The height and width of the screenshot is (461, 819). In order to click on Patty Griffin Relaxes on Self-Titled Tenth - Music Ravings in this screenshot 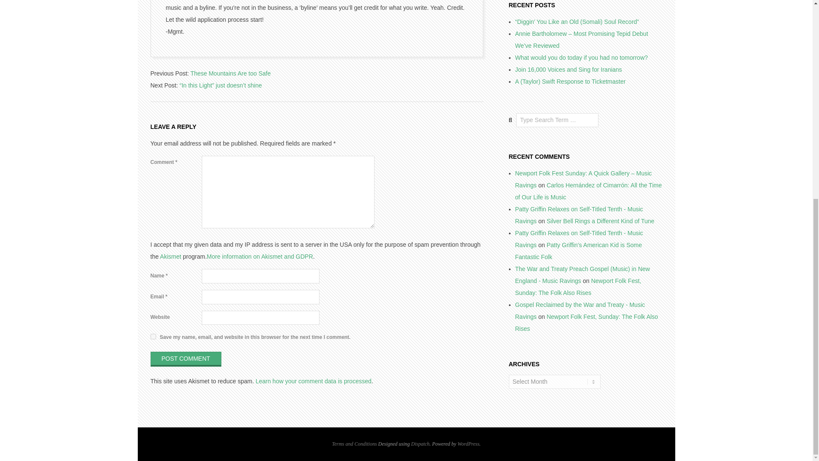, I will do `click(579, 239)`.